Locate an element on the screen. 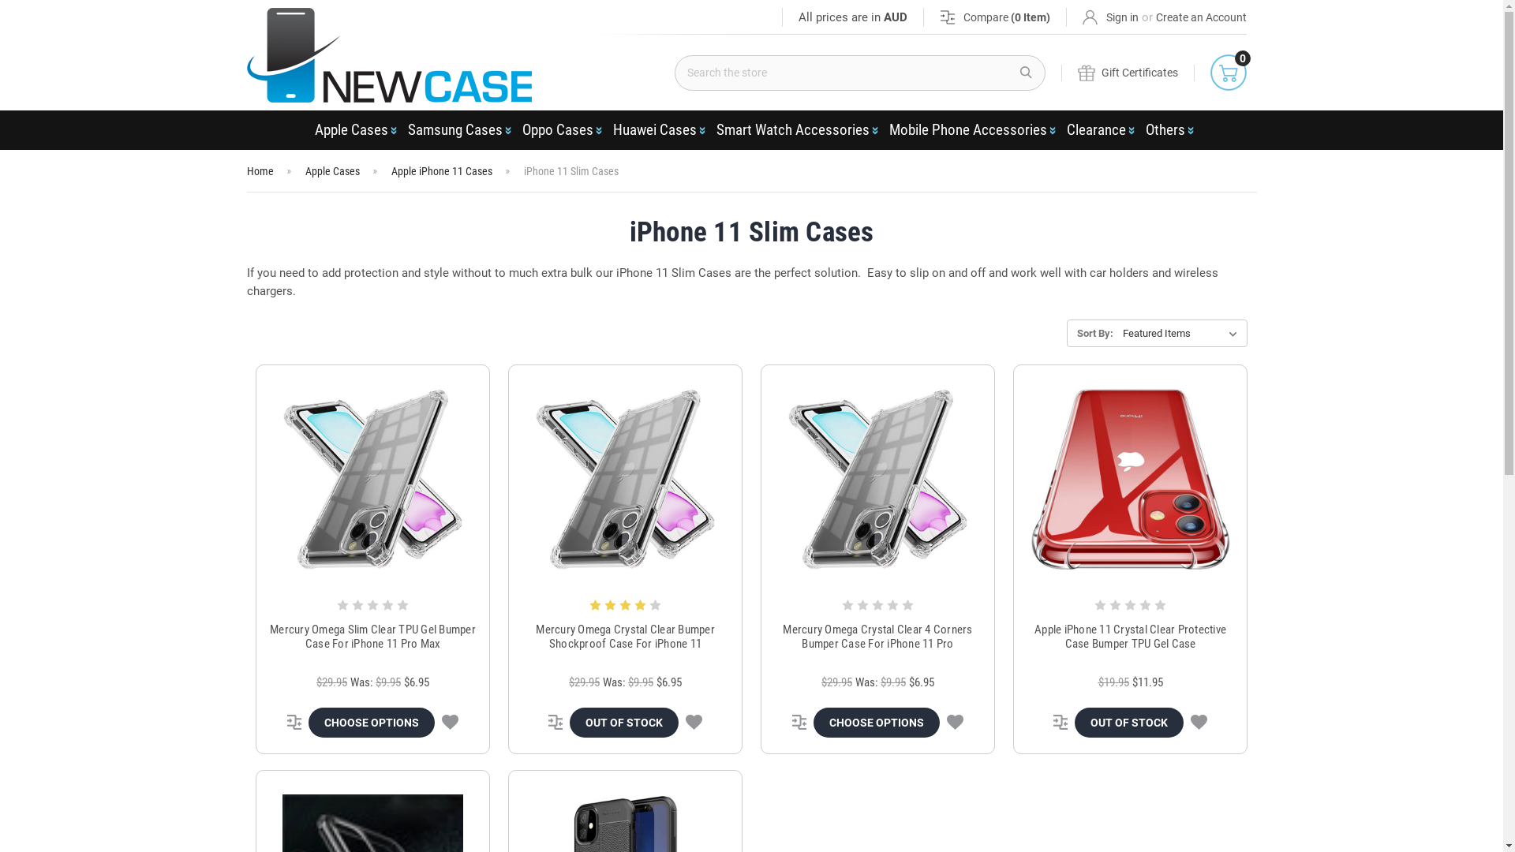 This screenshot has height=852, width=1515. Search is located at coordinates (1026, 73).